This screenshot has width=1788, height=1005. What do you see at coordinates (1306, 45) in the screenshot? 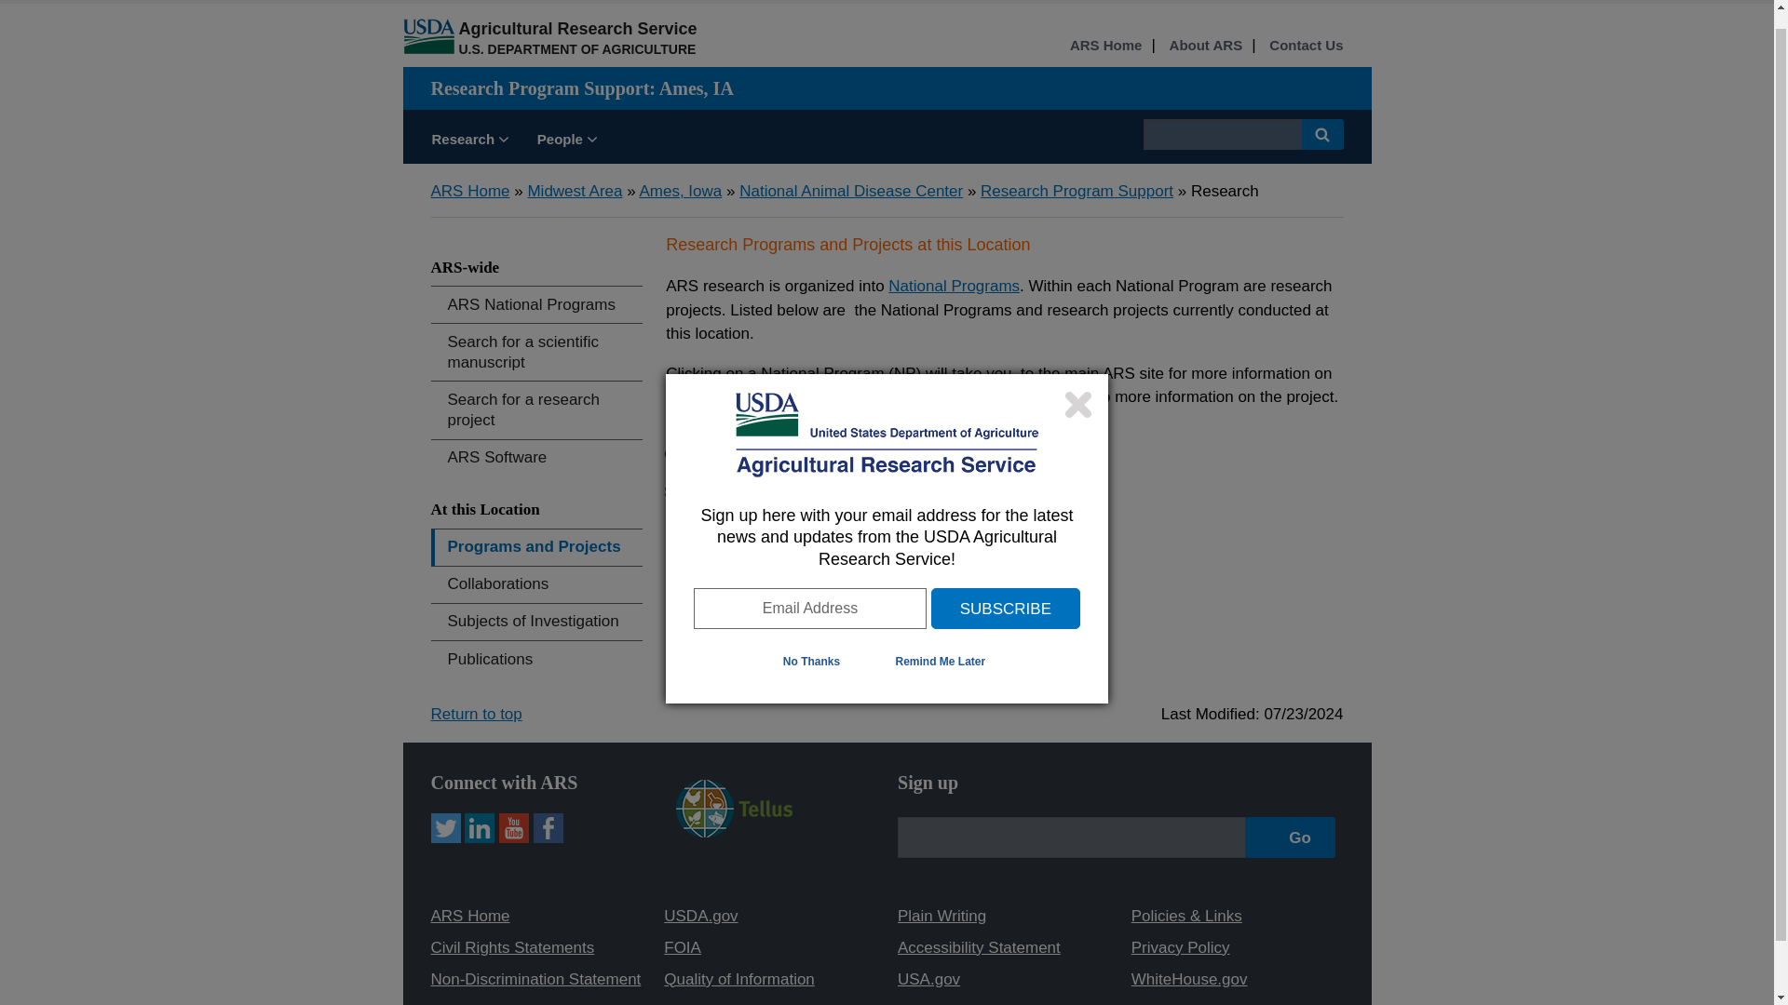
I see `Contact Us` at bounding box center [1306, 45].